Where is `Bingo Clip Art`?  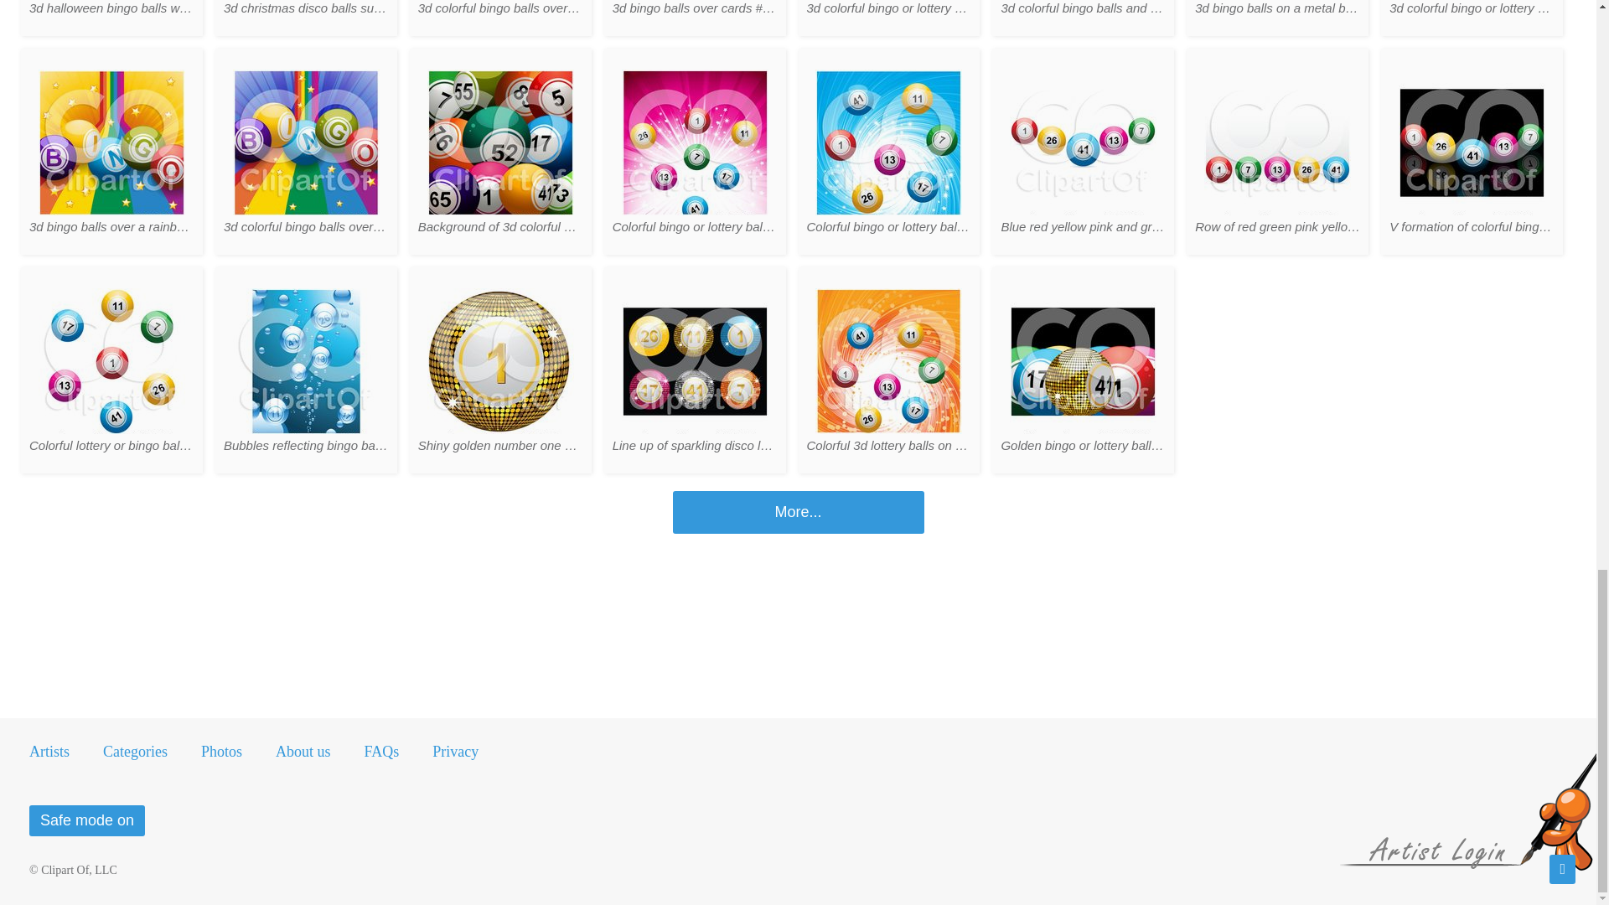
Bingo Clip Art is located at coordinates (798, 513).